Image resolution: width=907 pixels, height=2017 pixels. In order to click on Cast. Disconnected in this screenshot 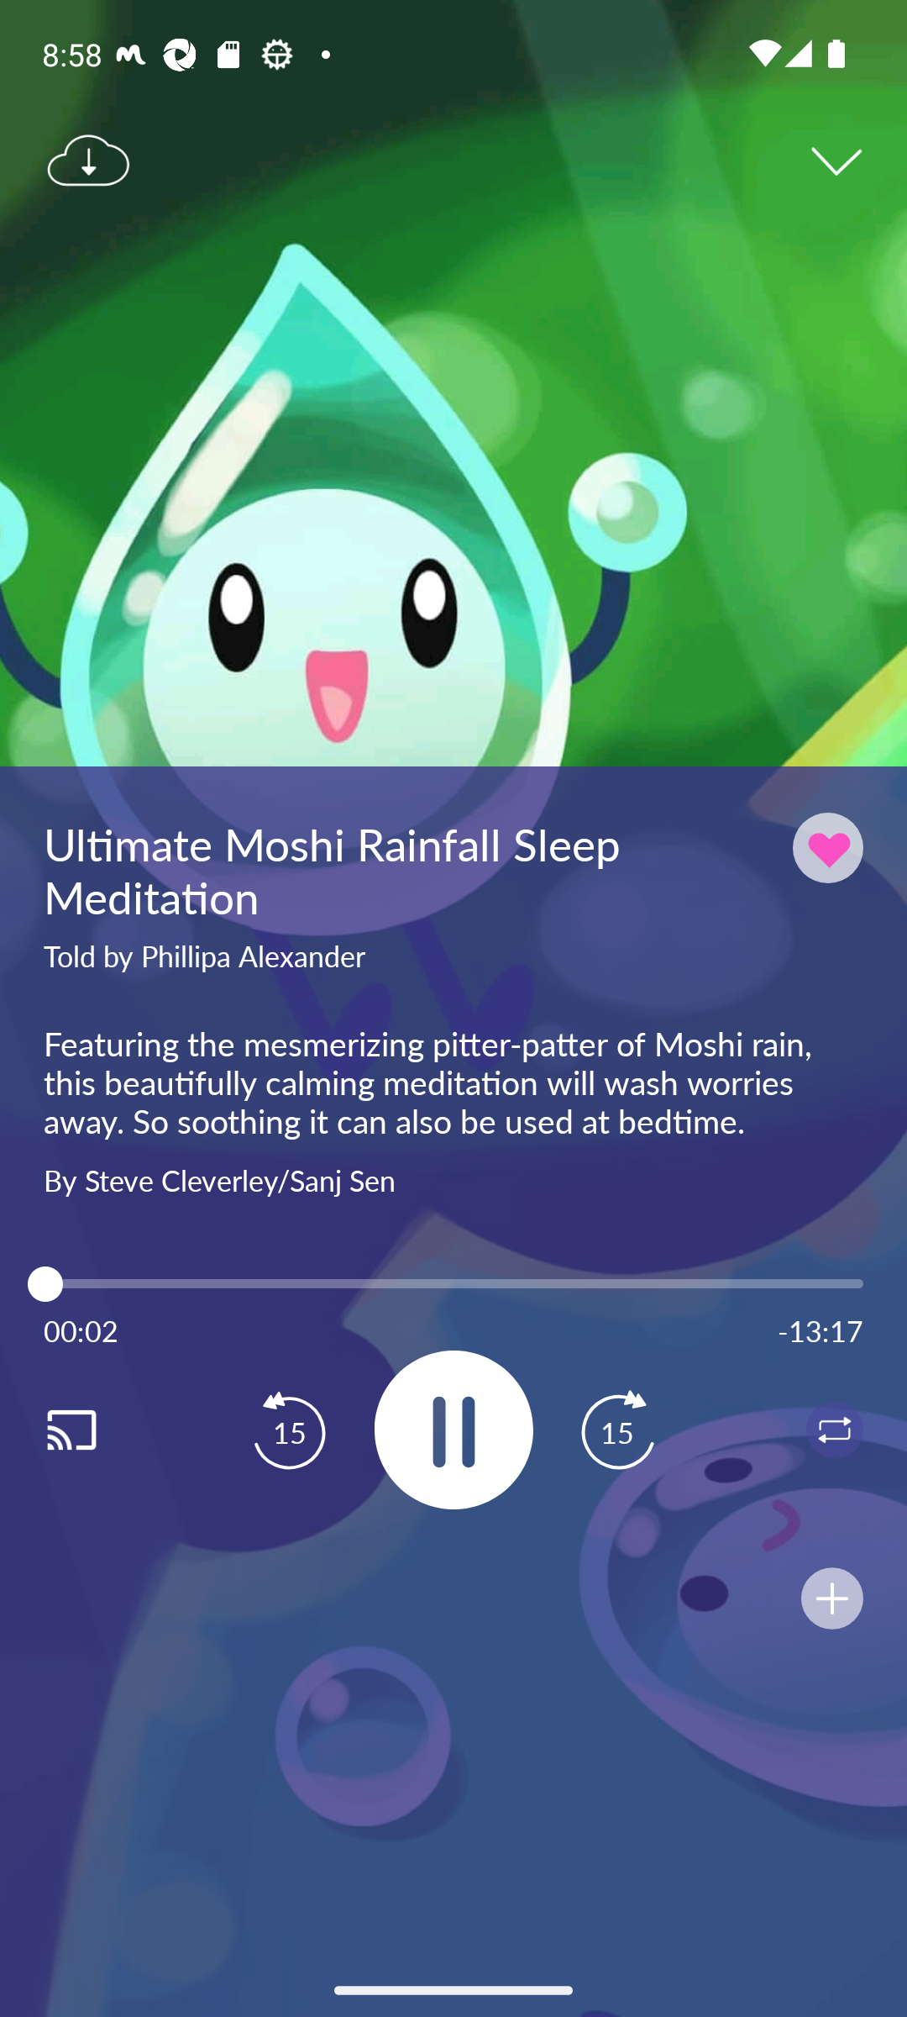, I will do `click(97, 1430)`.